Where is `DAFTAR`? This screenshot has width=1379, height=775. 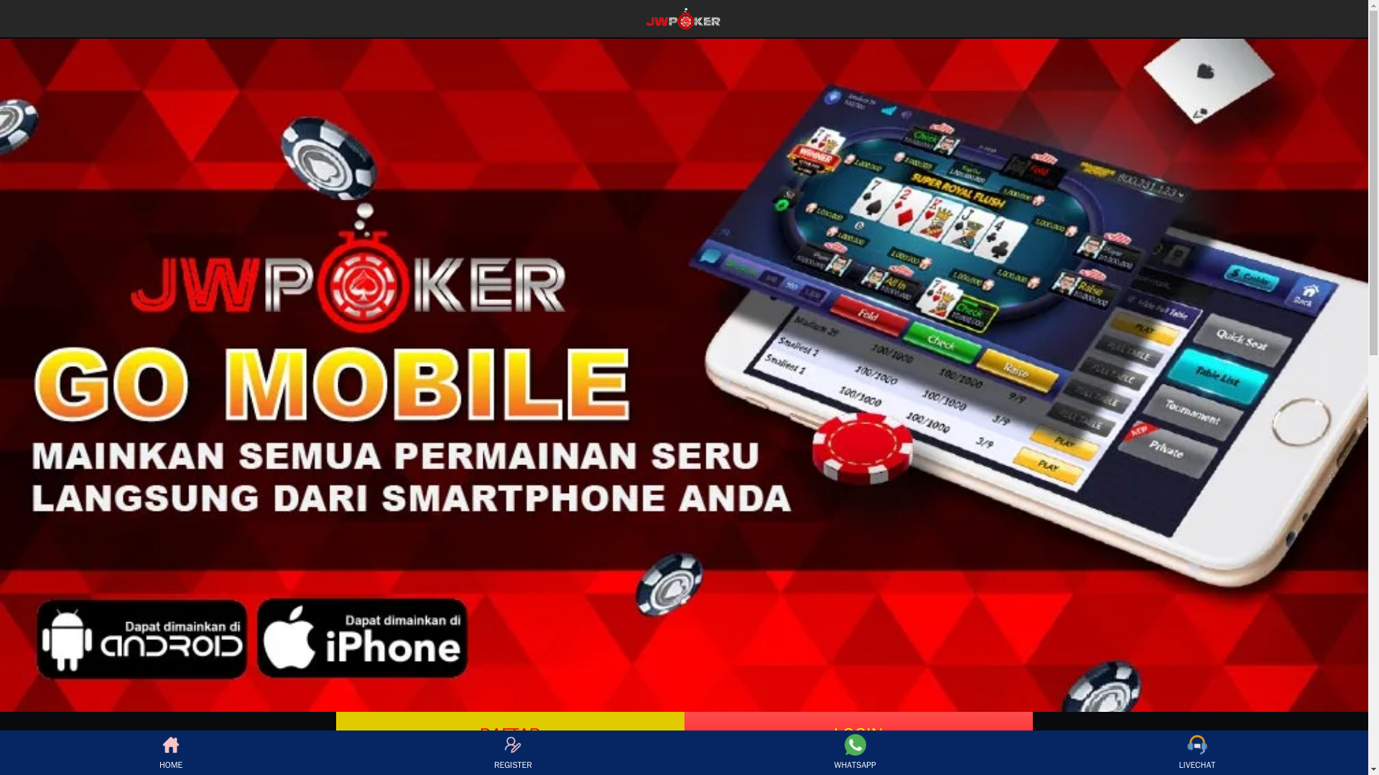 DAFTAR is located at coordinates (510, 731).